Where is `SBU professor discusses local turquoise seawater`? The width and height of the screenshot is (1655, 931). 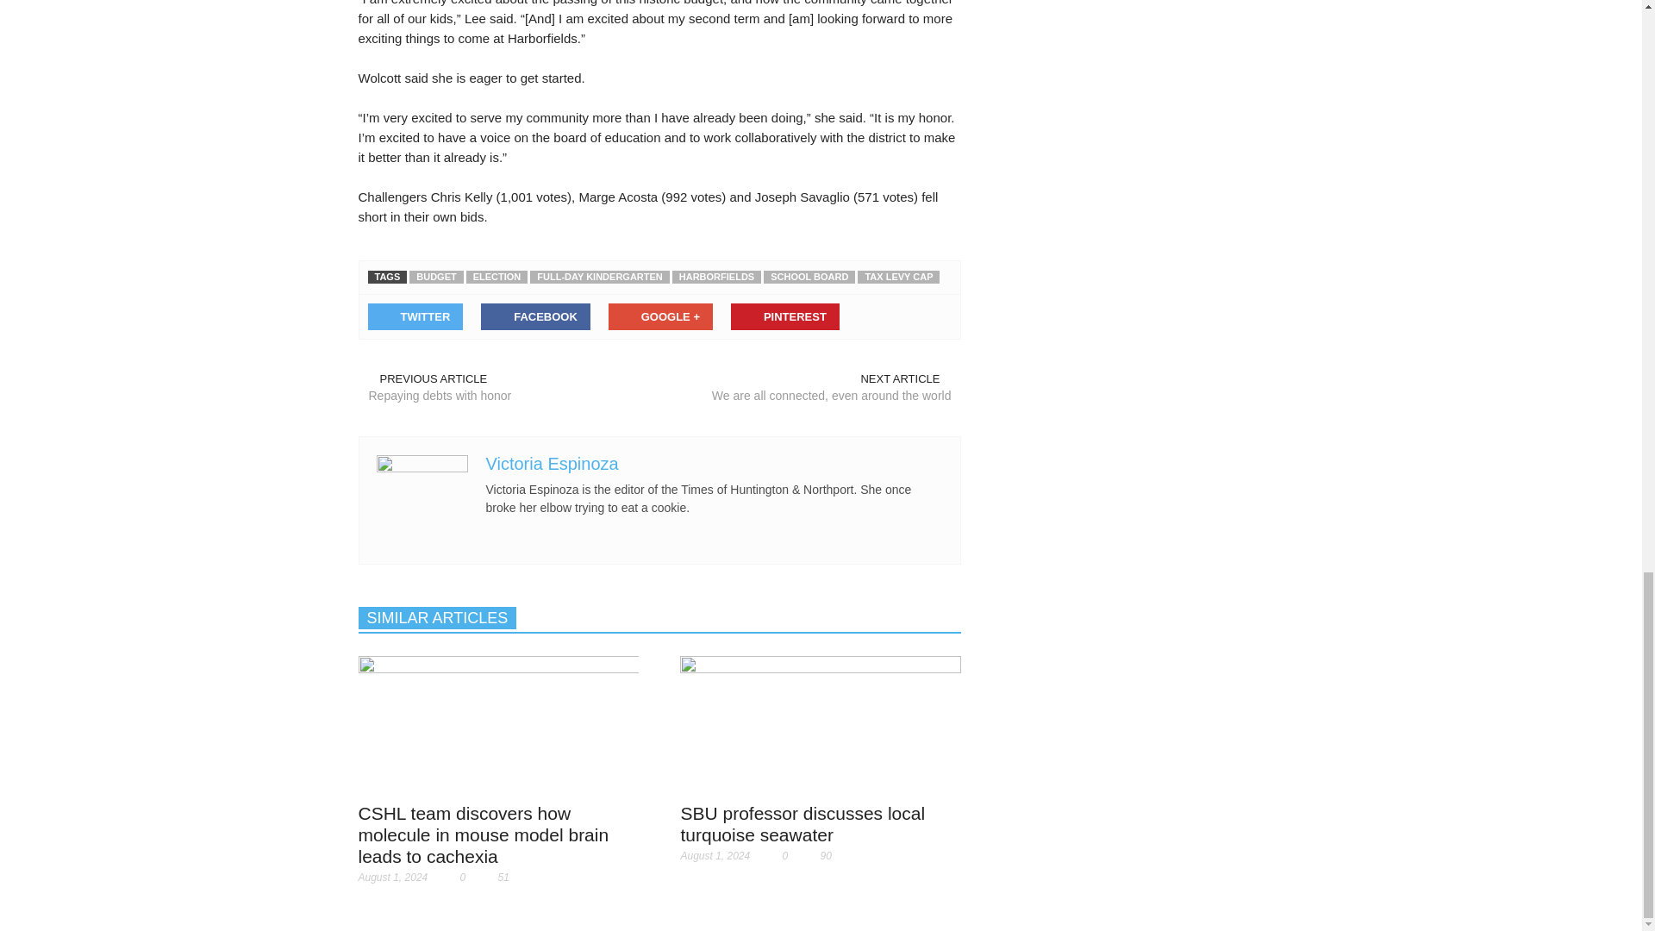 SBU professor discusses local turquoise seawater is located at coordinates (803, 824).